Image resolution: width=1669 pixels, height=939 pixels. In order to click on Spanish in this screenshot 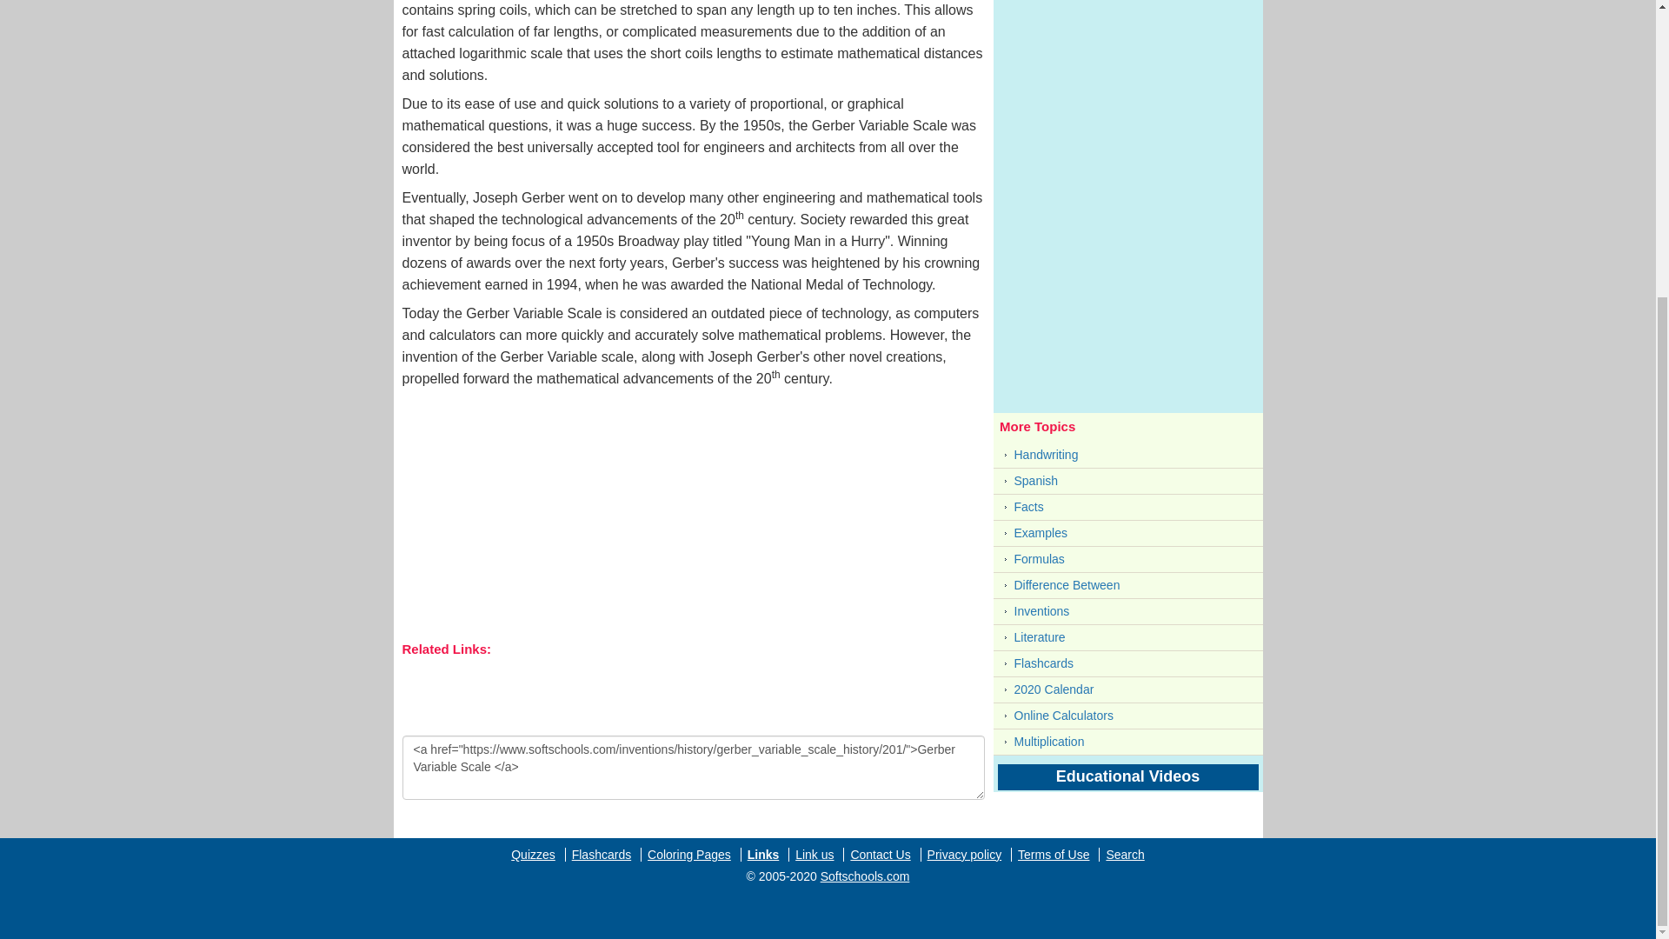, I will do `click(1128, 481)`.